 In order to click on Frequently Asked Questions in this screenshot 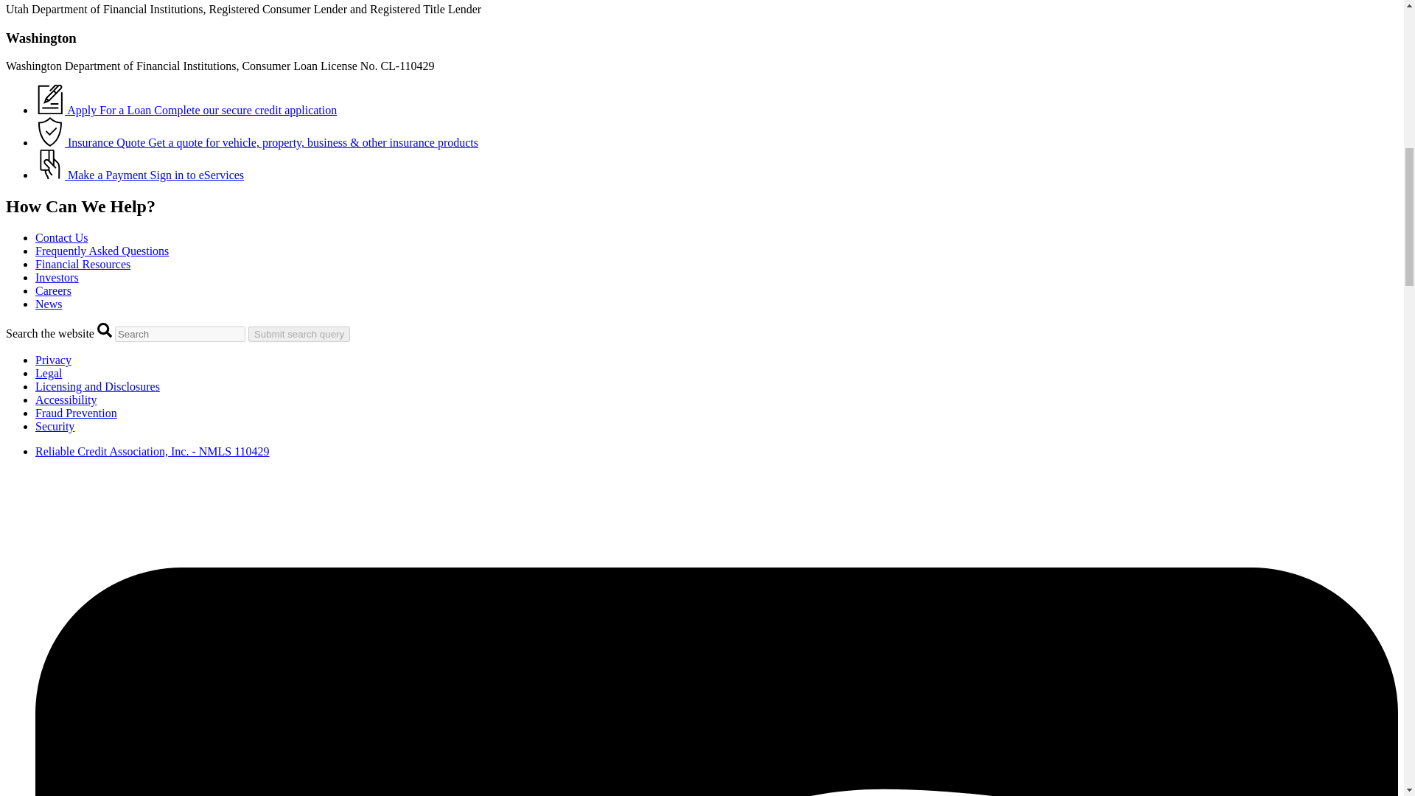, I will do `click(102, 251)`.